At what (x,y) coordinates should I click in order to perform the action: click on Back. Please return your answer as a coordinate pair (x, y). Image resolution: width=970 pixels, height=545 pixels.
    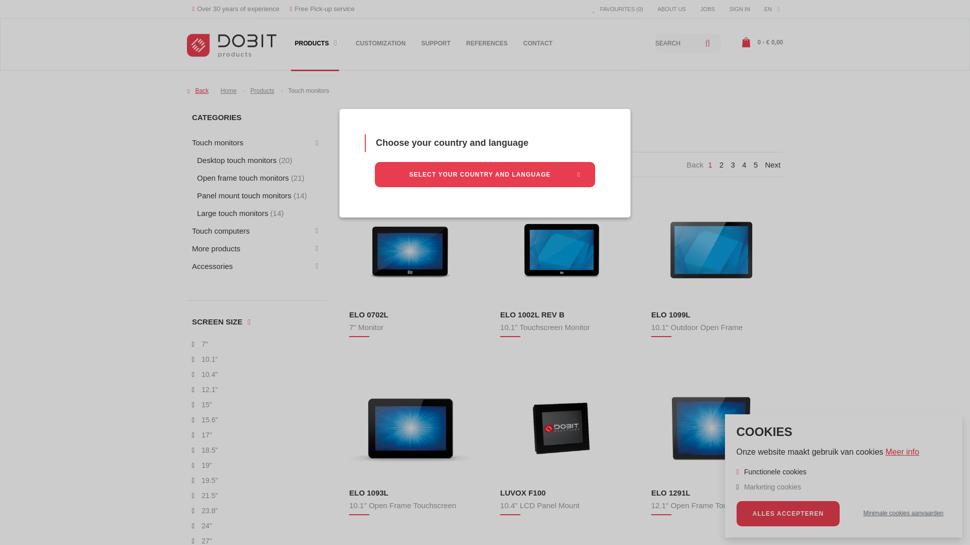
    Looking at the image, I should click on (198, 90).